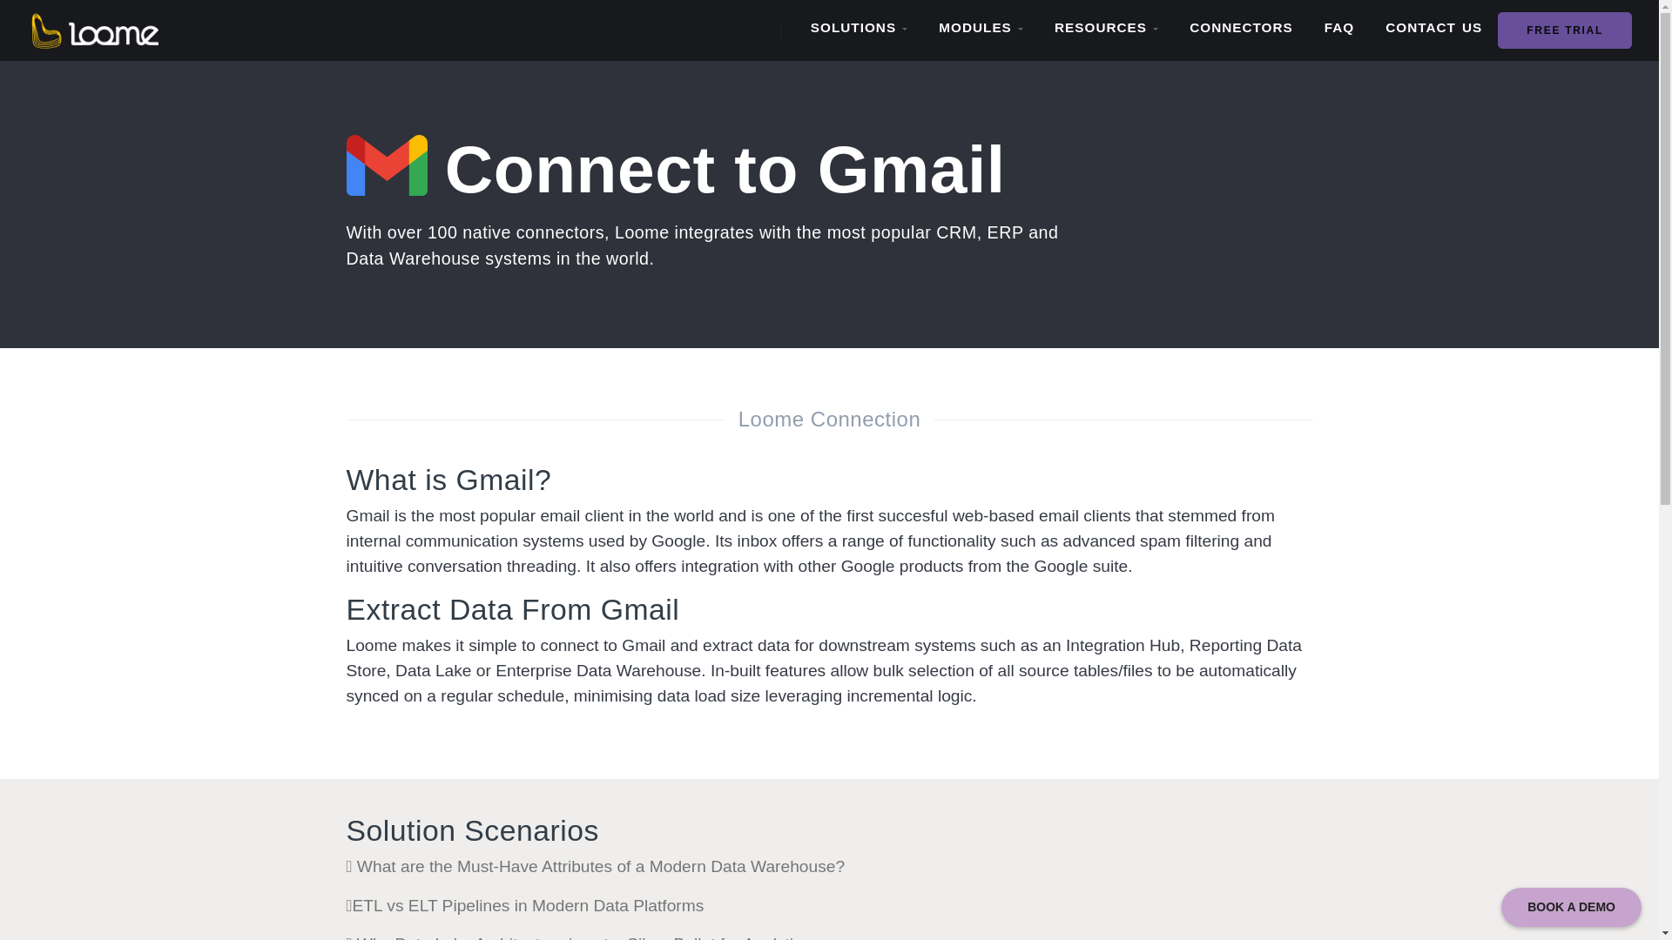 The width and height of the screenshot is (1672, 940). What do you see at coordinates (1339, 28) in the screenshot?
I see `FAQ` at bounding box center [1339, 28].